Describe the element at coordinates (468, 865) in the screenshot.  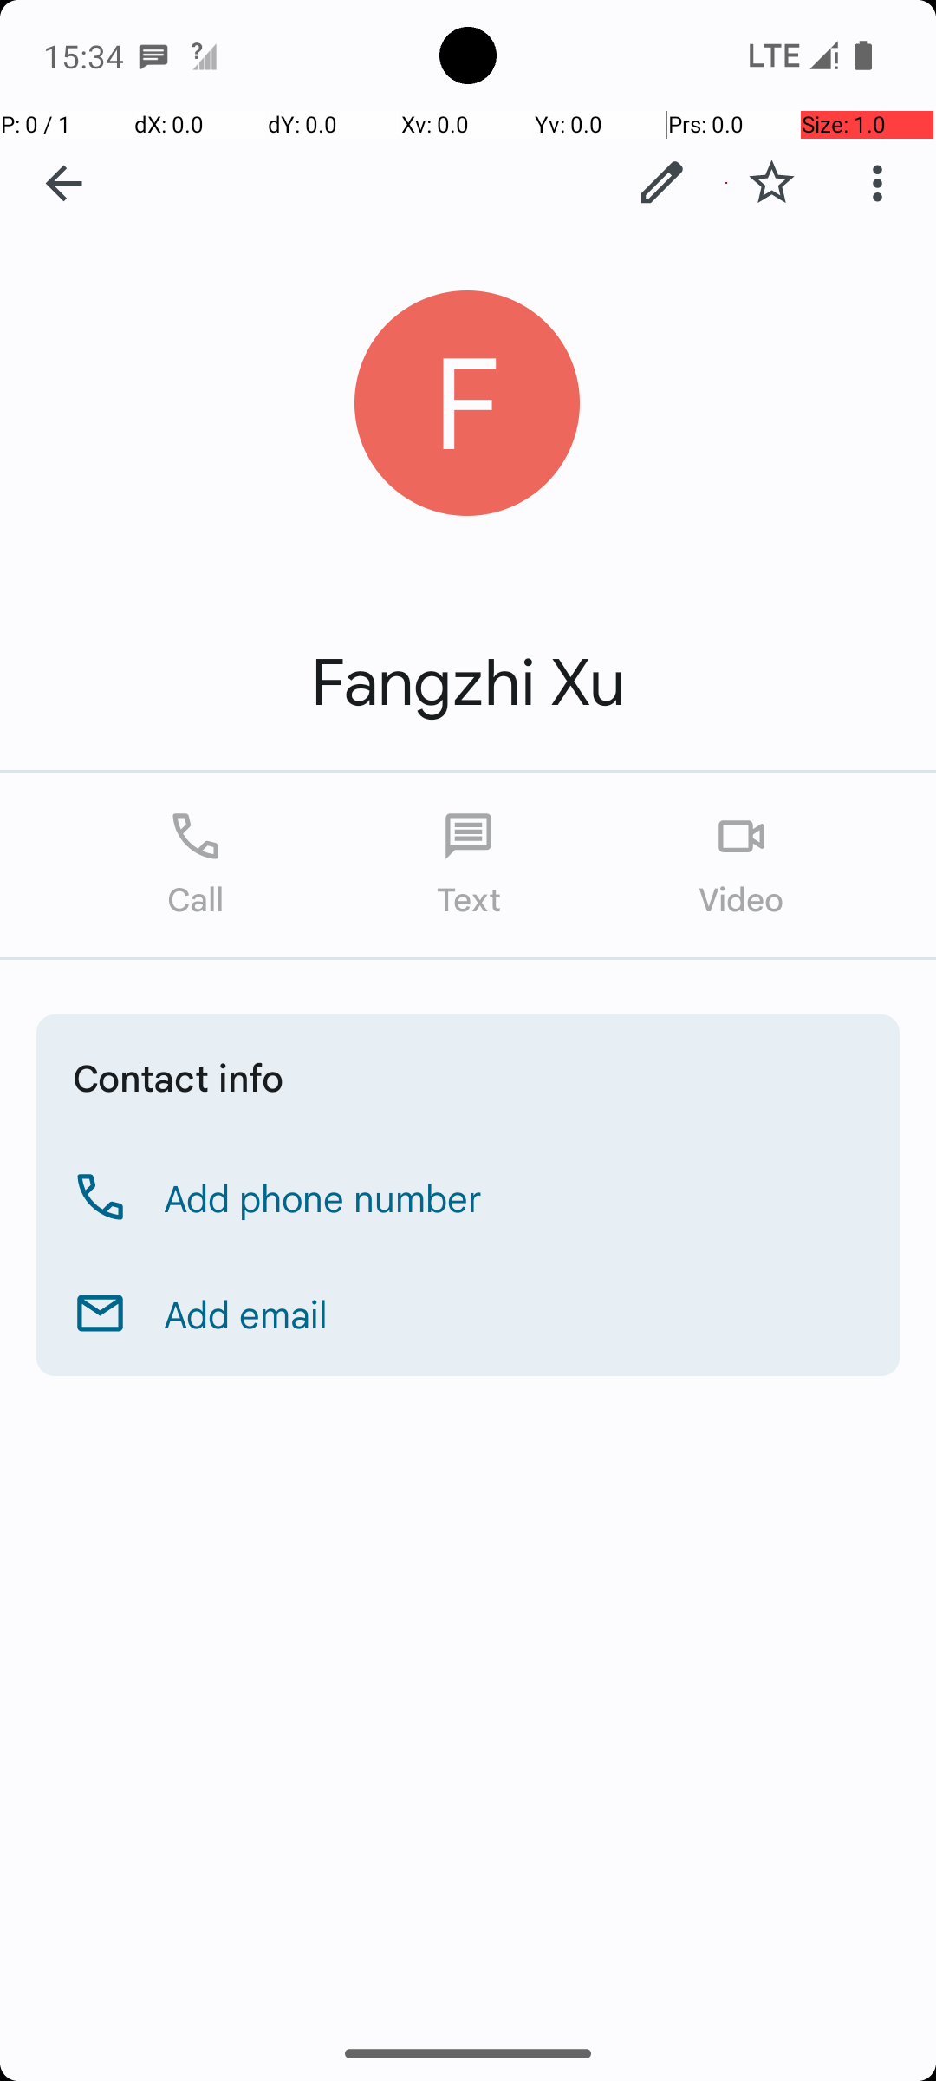
I see `Text` at that location.